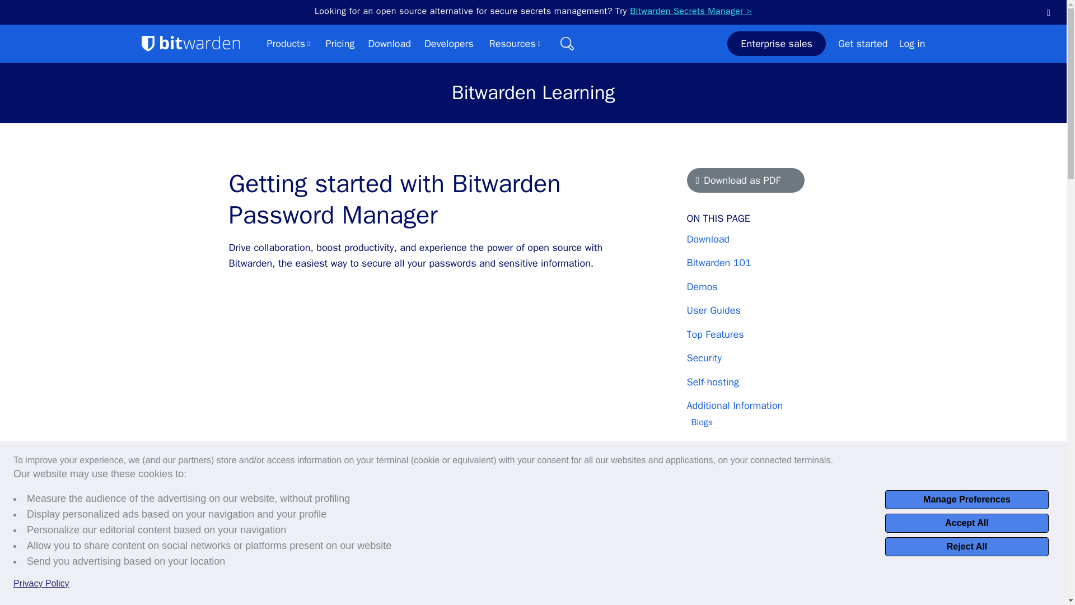  Describe the element at coordinates (190, 43) in the screenshot. I see `Bitwarden homepage` at that location.